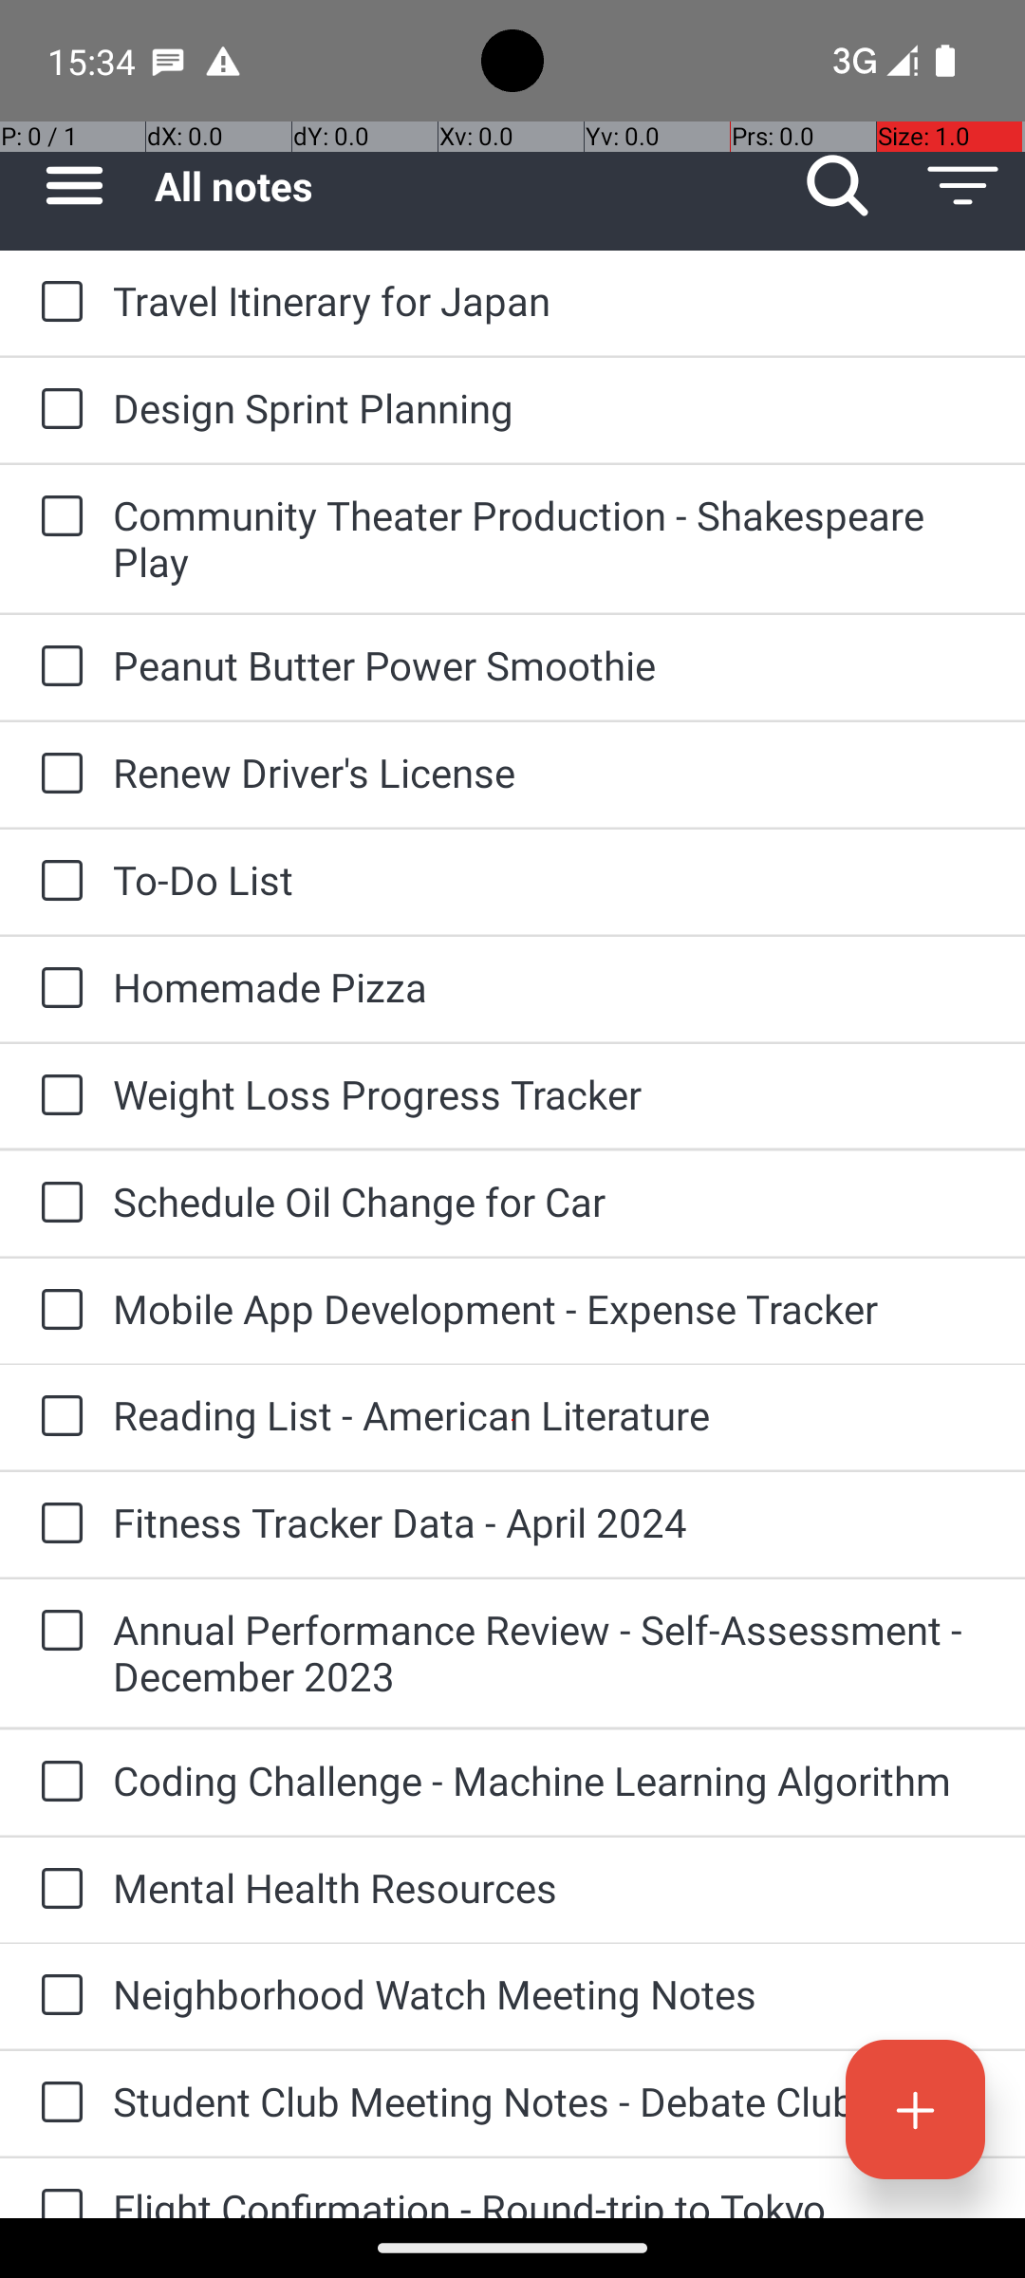 This screenshot has width=1025, height=2278. I want to click on Annual Performance Review - Self-Assessment - December 2023, so click(550, 1652).